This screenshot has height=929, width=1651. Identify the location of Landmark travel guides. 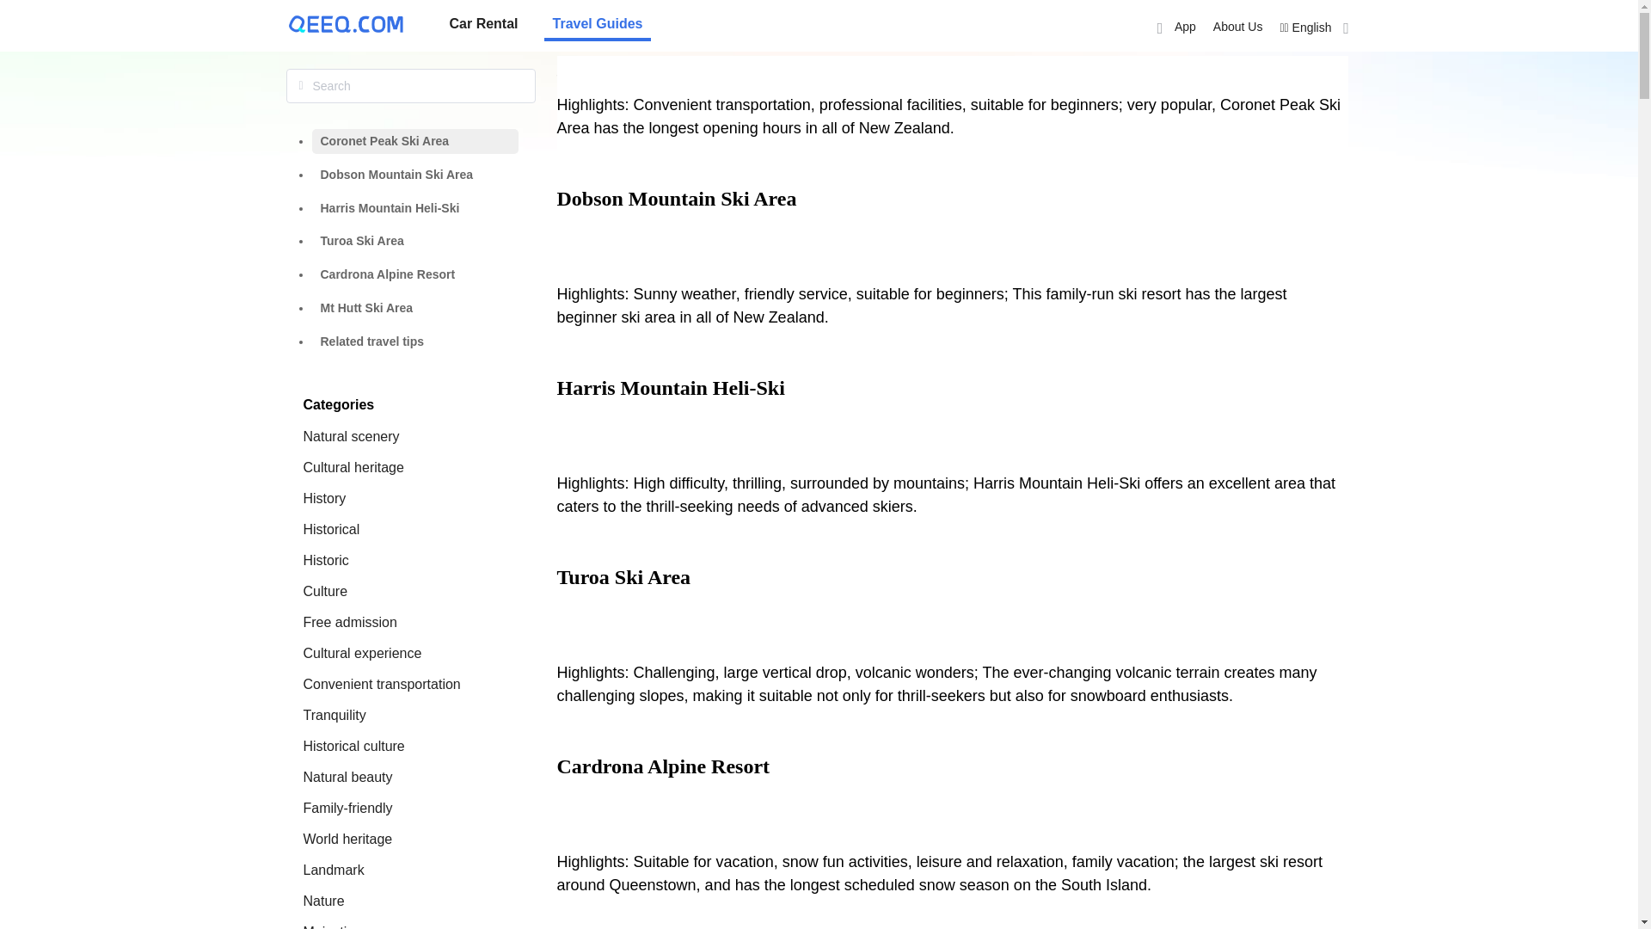
(332, 870).